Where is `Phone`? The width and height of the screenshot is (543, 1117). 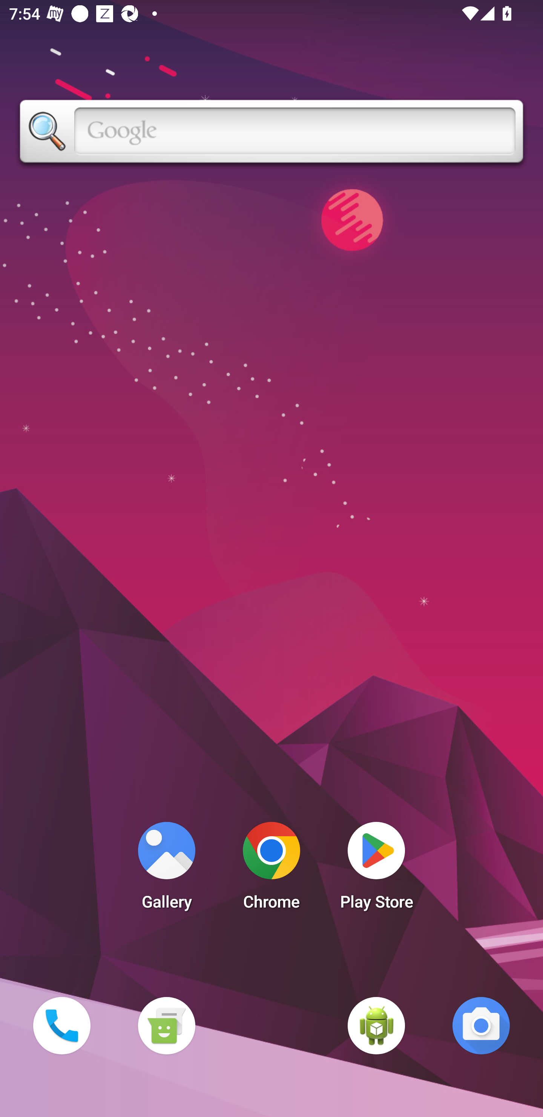 Phone is located at coordinates (61, 1025).